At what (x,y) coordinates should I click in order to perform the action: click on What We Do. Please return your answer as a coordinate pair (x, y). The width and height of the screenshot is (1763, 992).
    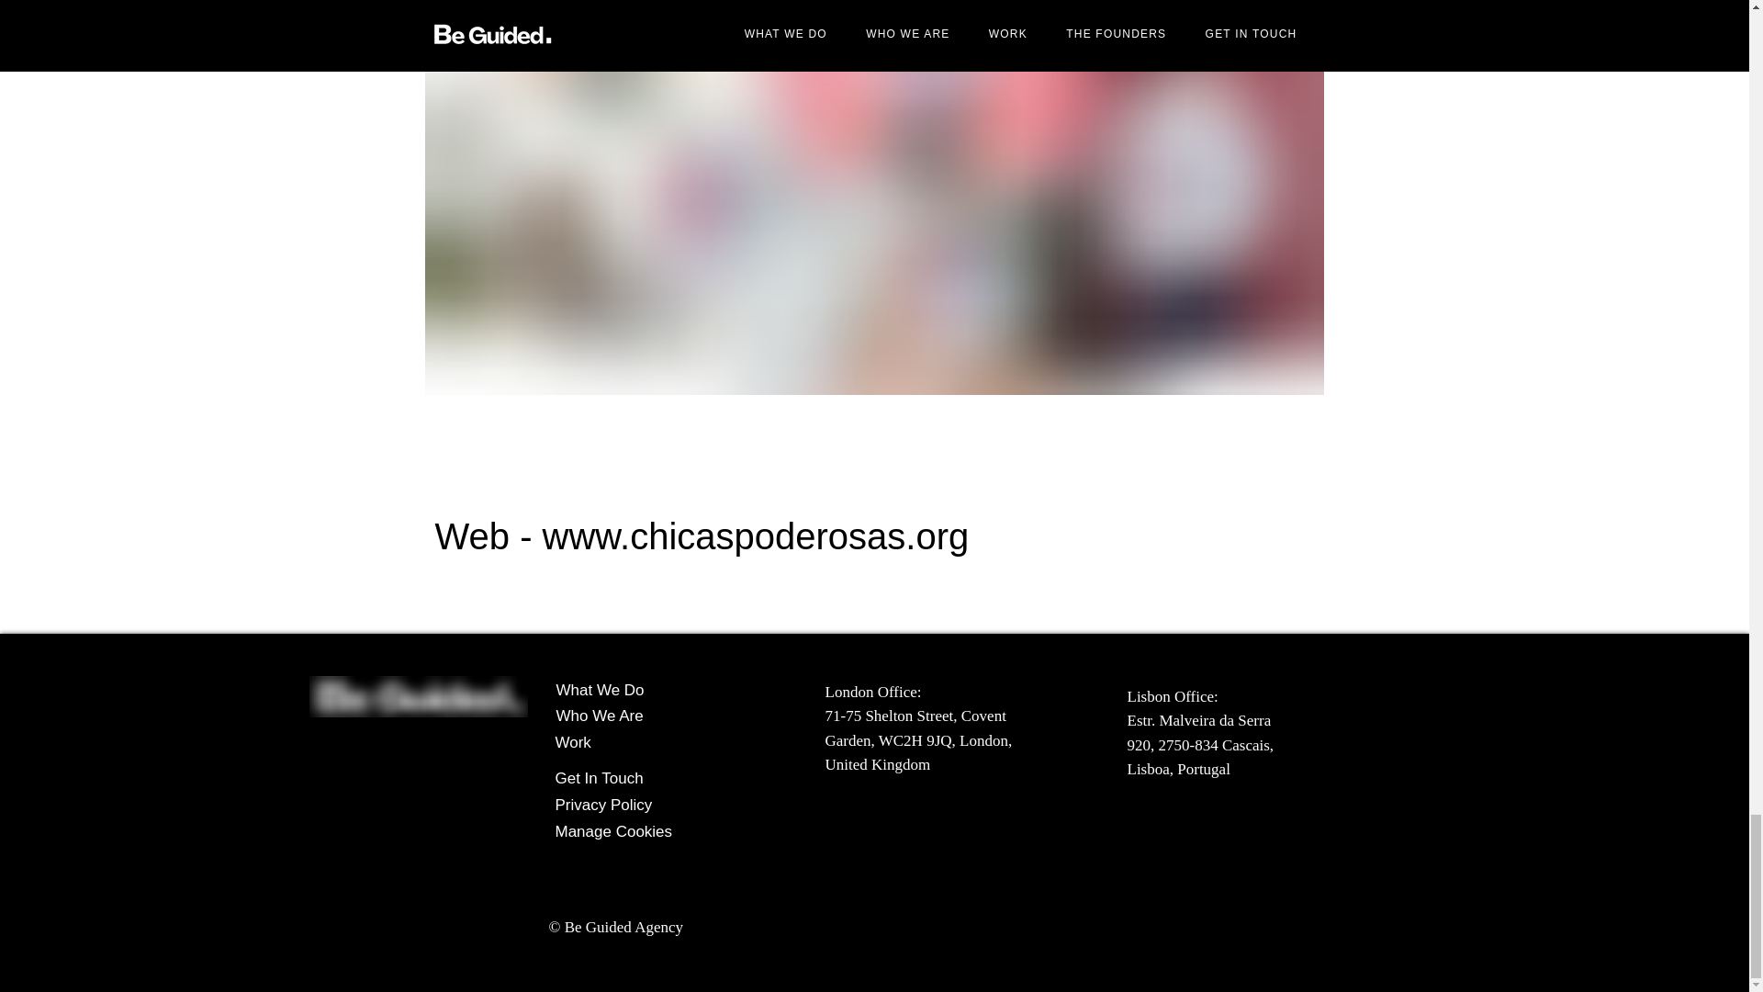
    Looking at the image, I should click on (622, 691).